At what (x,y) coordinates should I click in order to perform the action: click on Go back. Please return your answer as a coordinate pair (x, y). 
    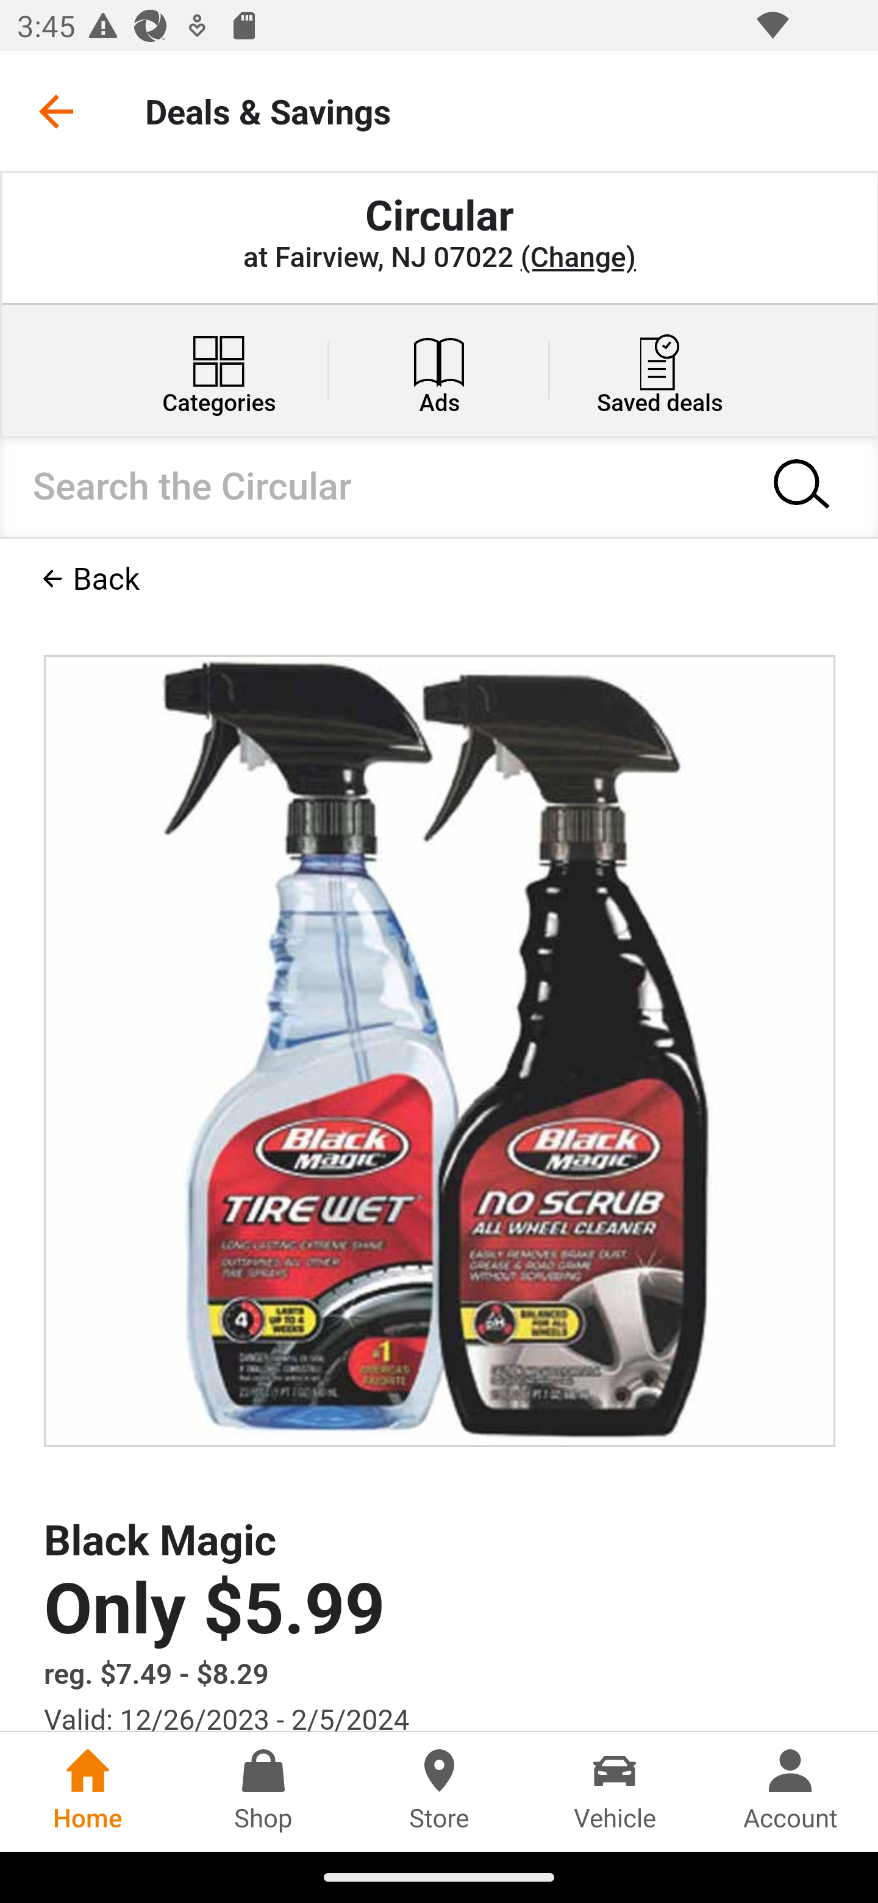
    Looking at the image, I should click on (55, 111).